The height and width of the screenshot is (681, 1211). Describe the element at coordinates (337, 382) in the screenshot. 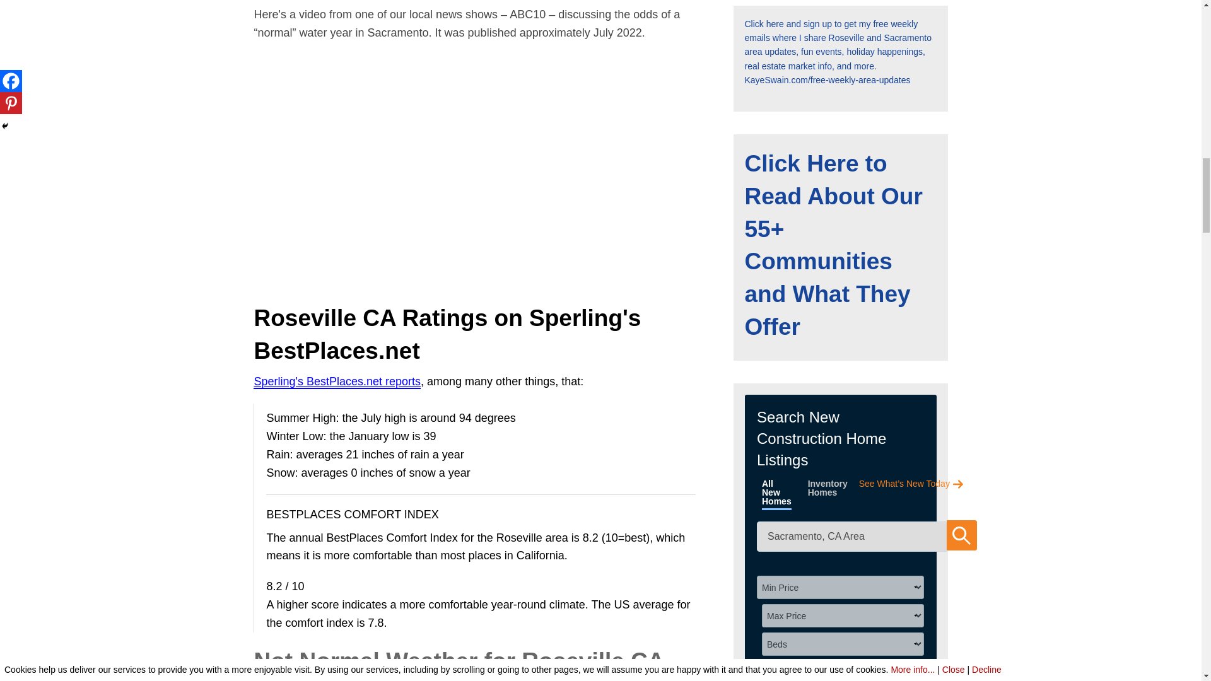

I see `Sperling's BestPlaces.net reports` at that location.